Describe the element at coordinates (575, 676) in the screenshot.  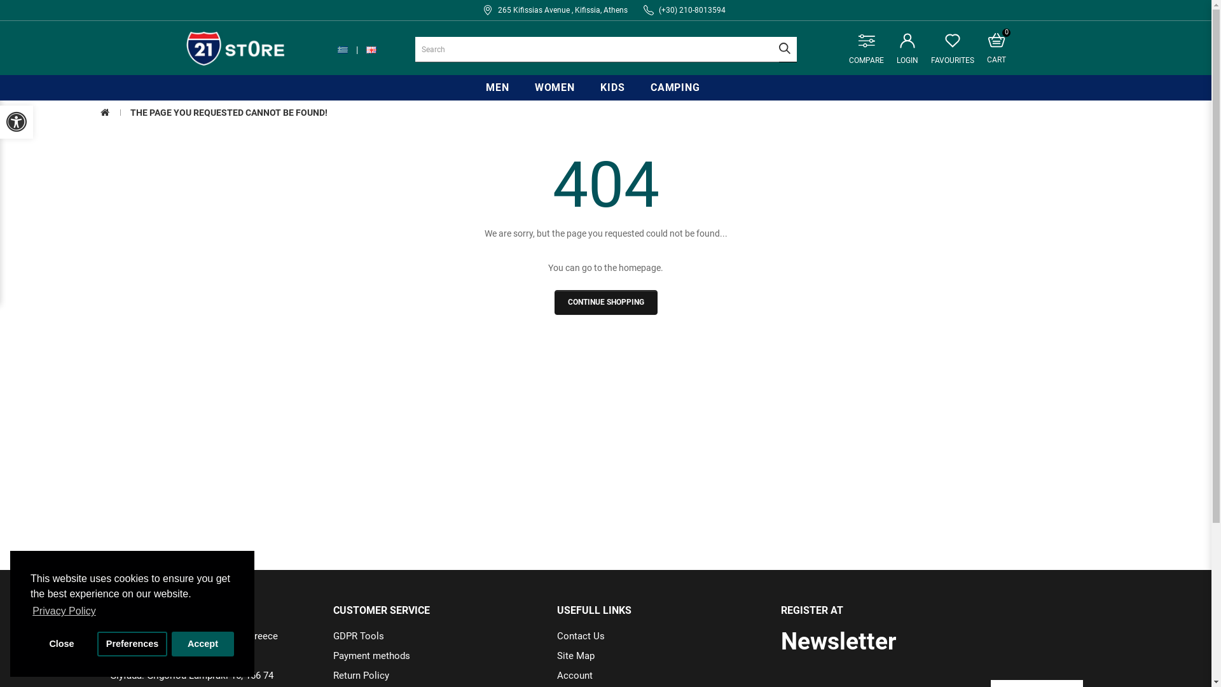
I see `Account` at that location.